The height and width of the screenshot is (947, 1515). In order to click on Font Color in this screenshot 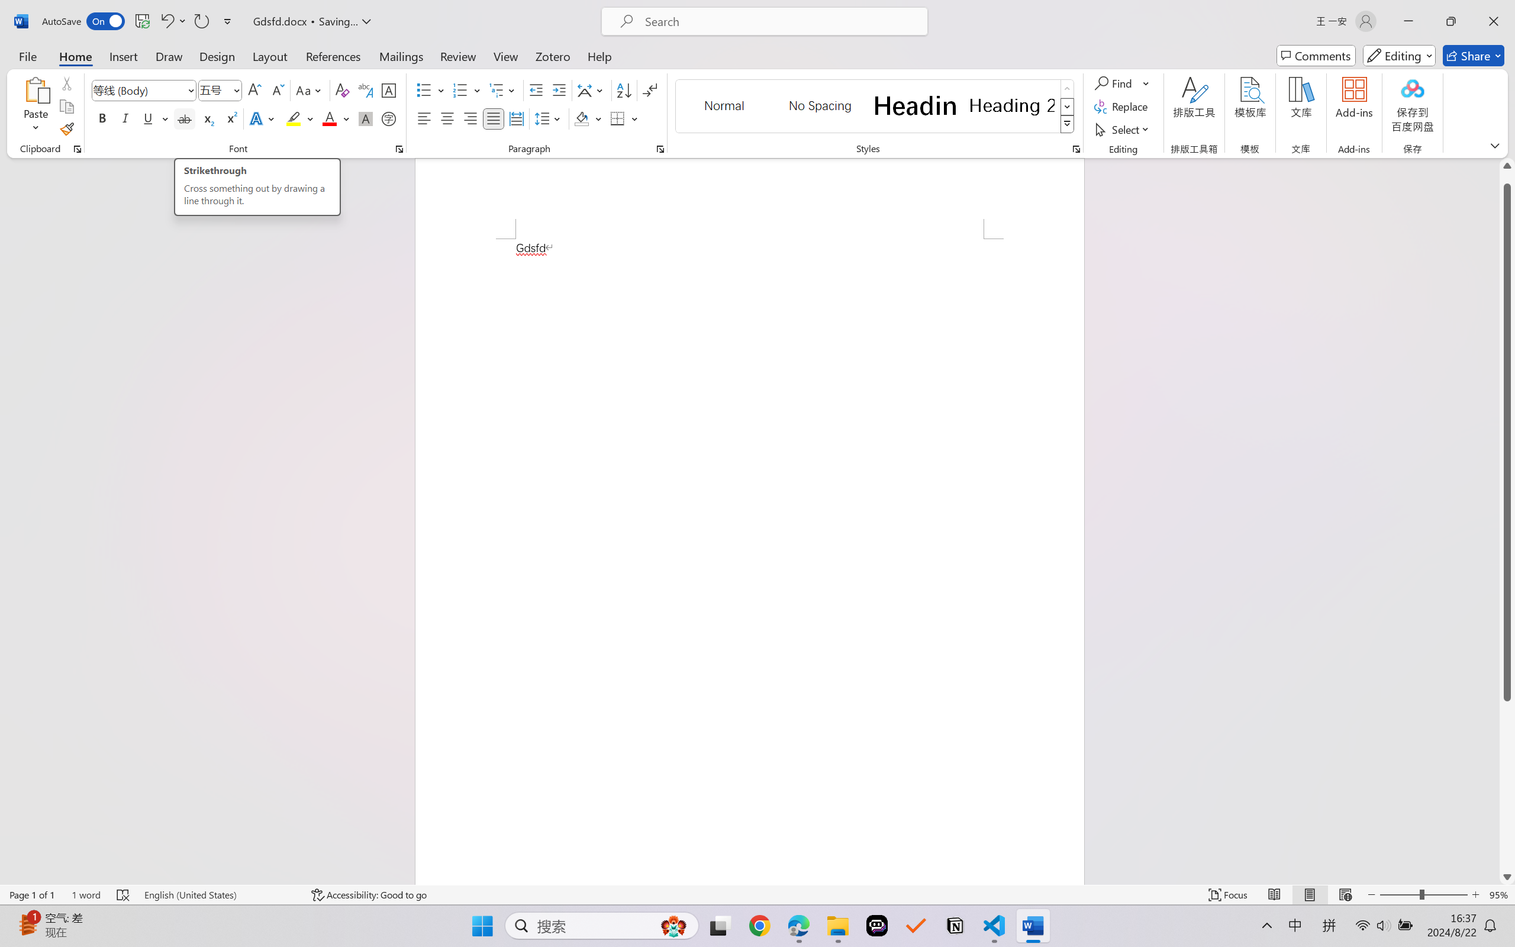, I will do `click(336, 118)`.